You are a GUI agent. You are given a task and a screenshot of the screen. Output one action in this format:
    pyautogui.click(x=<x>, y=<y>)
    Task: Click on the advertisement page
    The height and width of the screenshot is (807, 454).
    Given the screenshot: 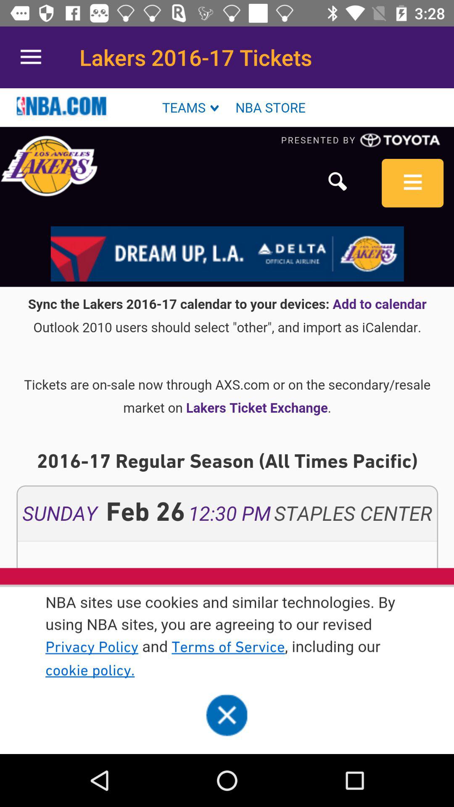 What is the action you would take?
    pyautogui.click(x=227, y=421)
    